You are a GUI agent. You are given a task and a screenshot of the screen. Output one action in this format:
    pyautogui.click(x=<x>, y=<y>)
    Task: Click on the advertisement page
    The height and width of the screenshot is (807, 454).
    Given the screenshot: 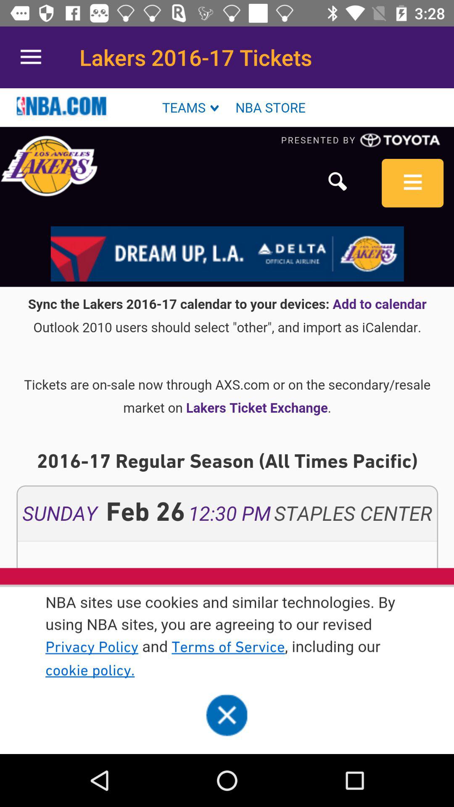 What is the action you would take?
    pyautogui.click(x=227, y=421)
    